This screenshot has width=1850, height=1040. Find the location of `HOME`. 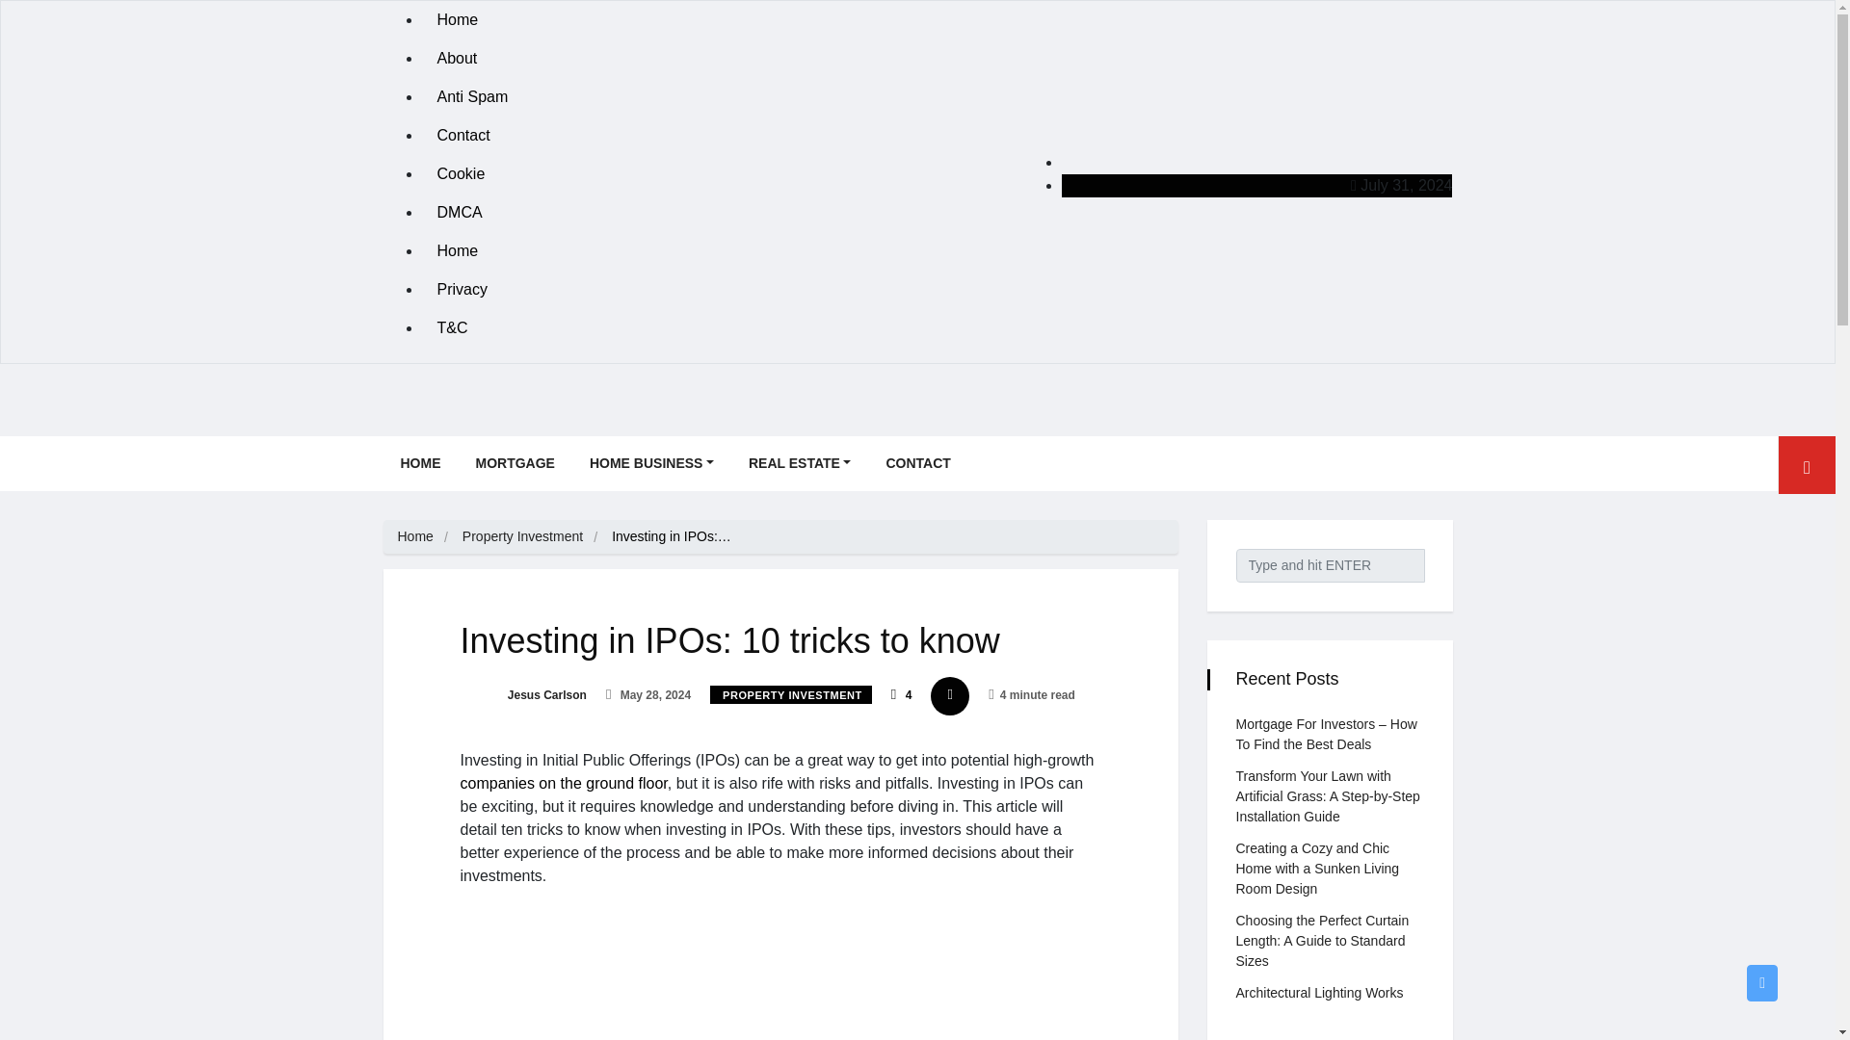

HOME is located at coordinates (420, 462).